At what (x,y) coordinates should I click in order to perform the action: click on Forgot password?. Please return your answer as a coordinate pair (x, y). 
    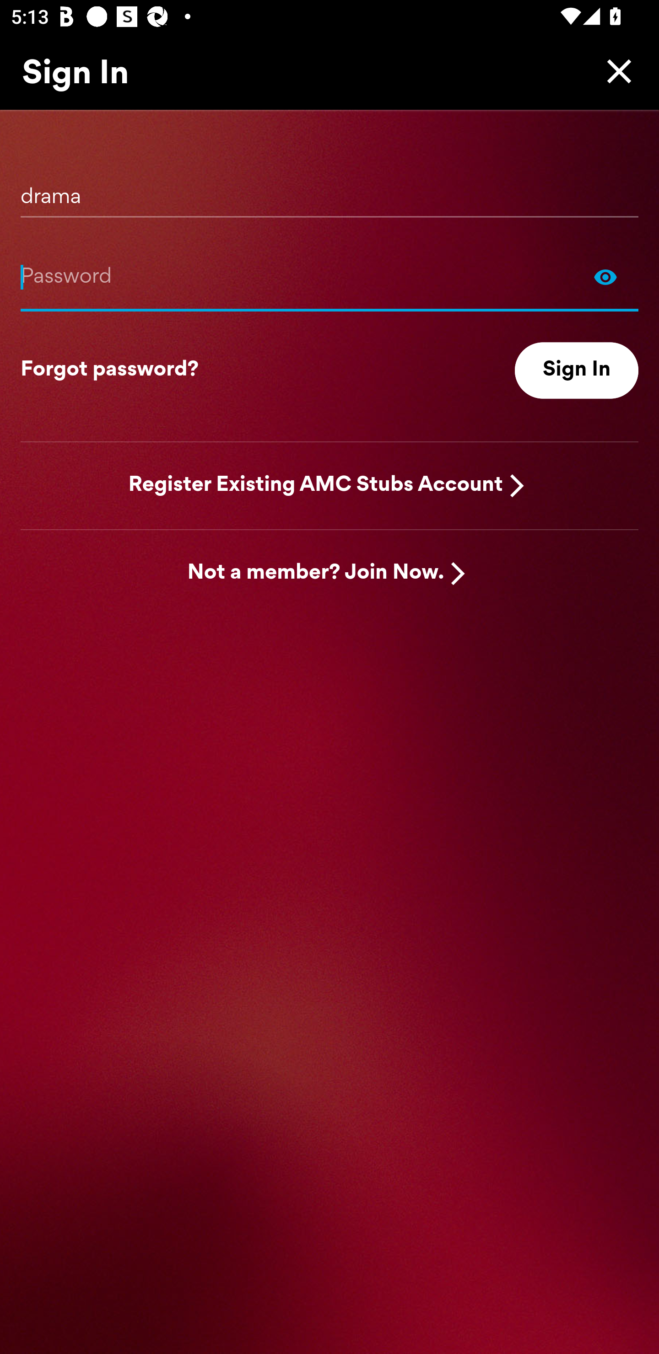
    Looking at the image, I should click on (109, 371).